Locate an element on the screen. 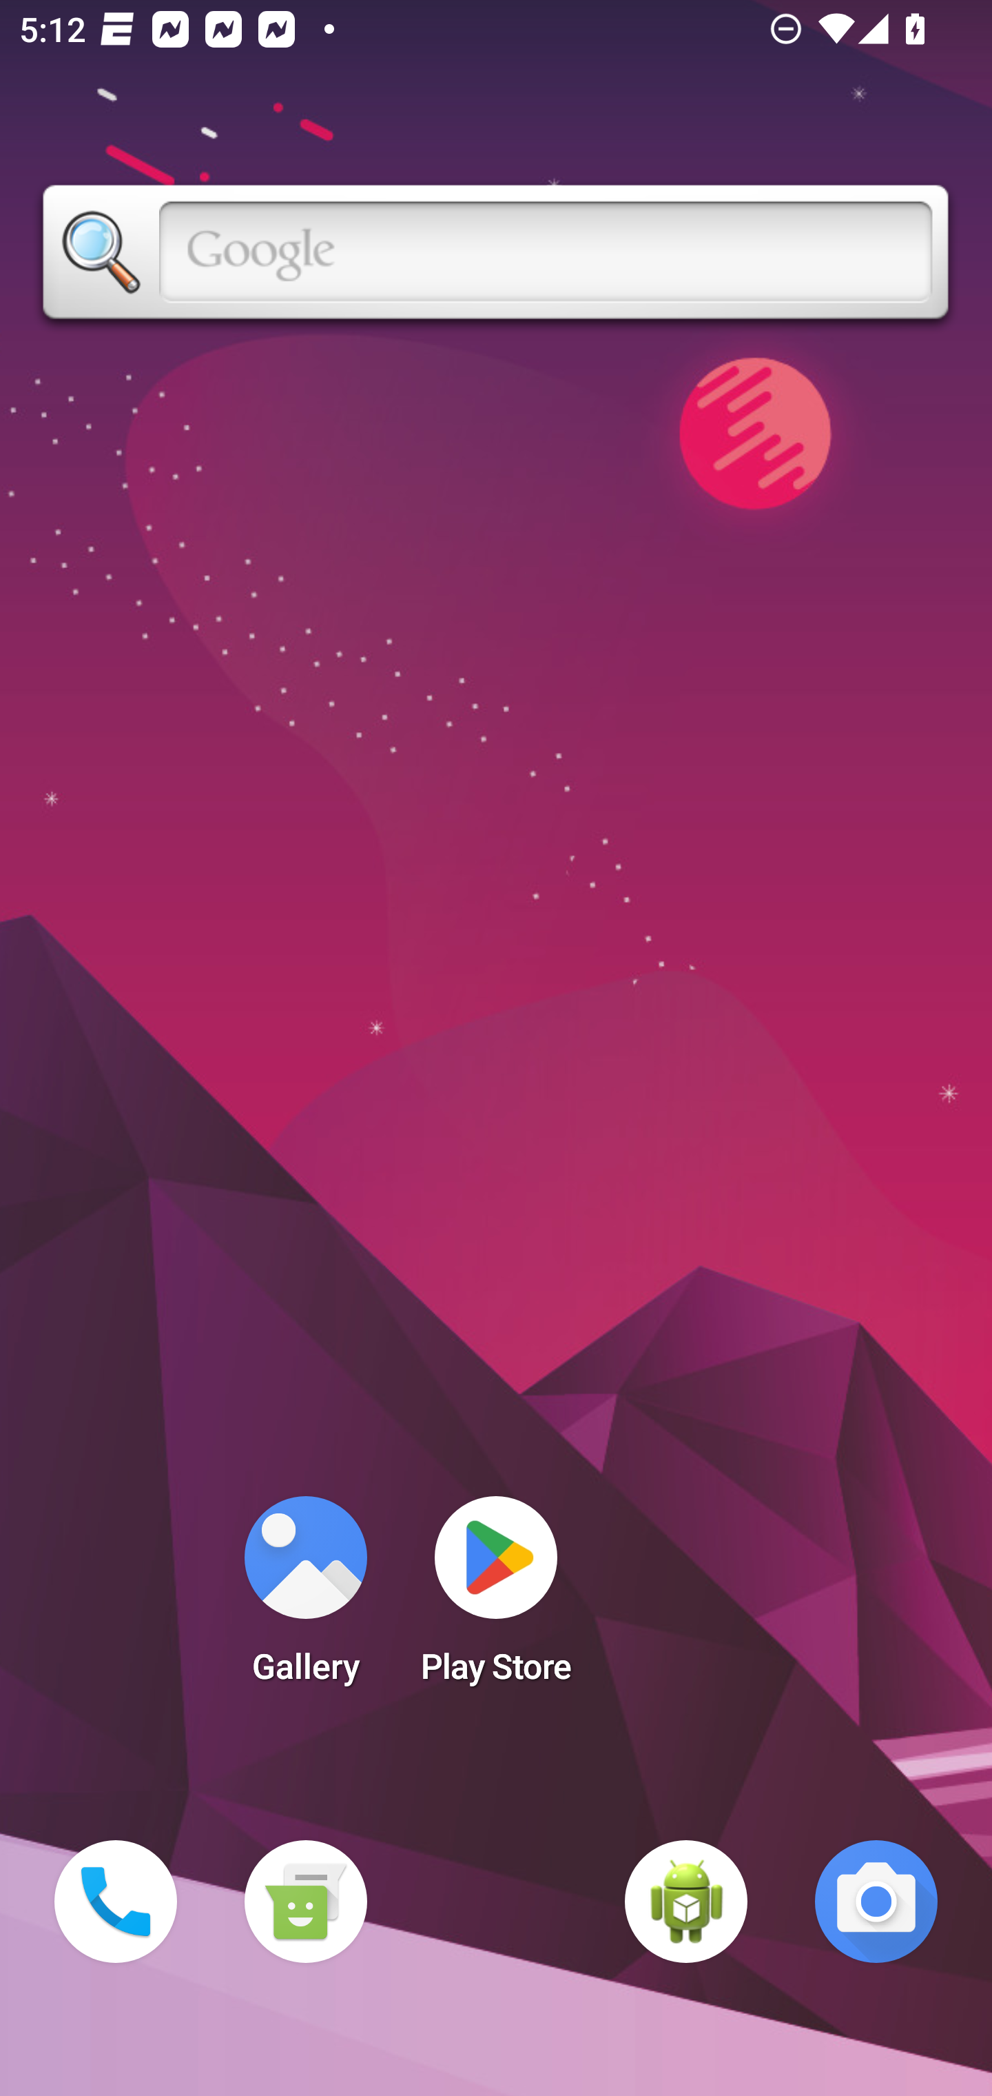 This screenshot has height=2096, width=992. Play Store is located at coordinates (496, 1598).